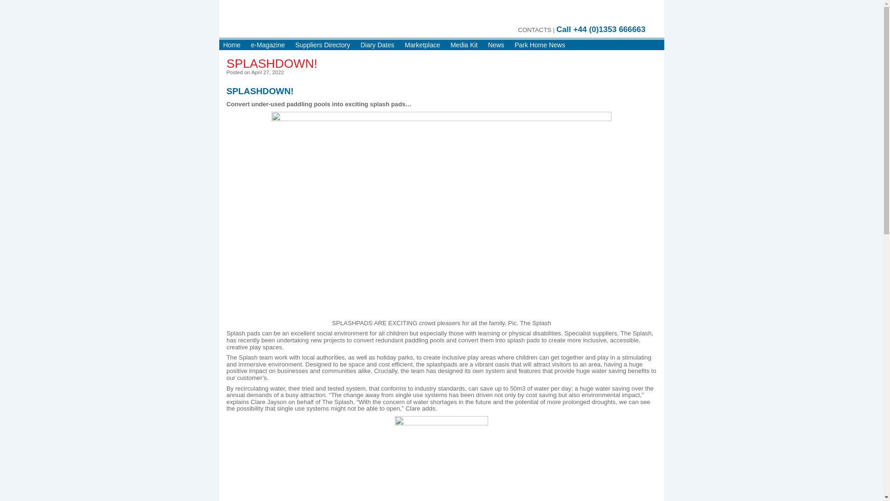  What do you see at coordinates (377, 45) in the screenshot?
I see `Diary Dates` at bounding box center [377, 45].